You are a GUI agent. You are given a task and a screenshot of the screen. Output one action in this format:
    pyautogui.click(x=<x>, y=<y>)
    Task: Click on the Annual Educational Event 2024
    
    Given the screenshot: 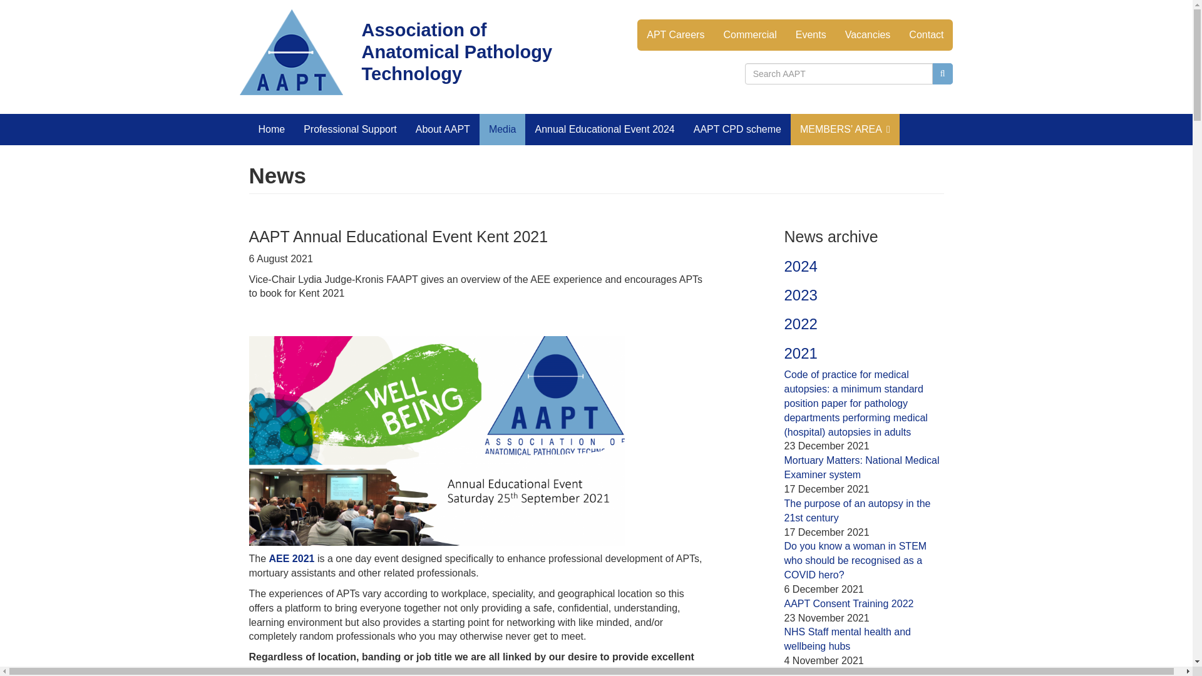 What is the action you would take?
    pyautogui.click(x=605, y=130)
    